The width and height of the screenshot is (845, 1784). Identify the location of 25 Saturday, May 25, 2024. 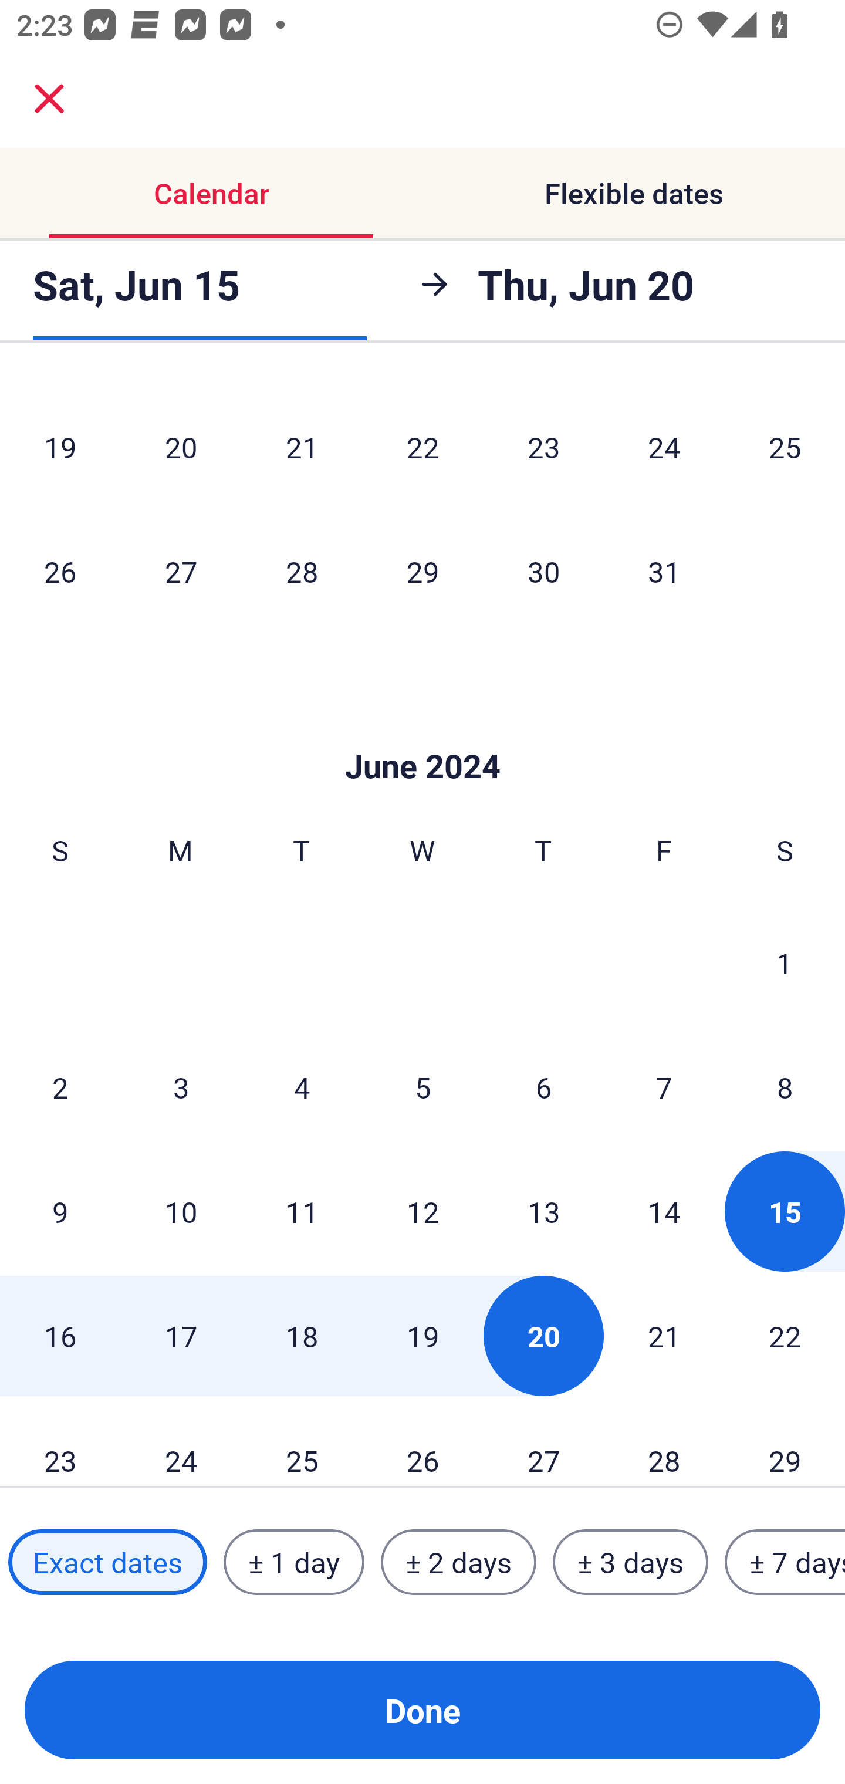
(785, 447).